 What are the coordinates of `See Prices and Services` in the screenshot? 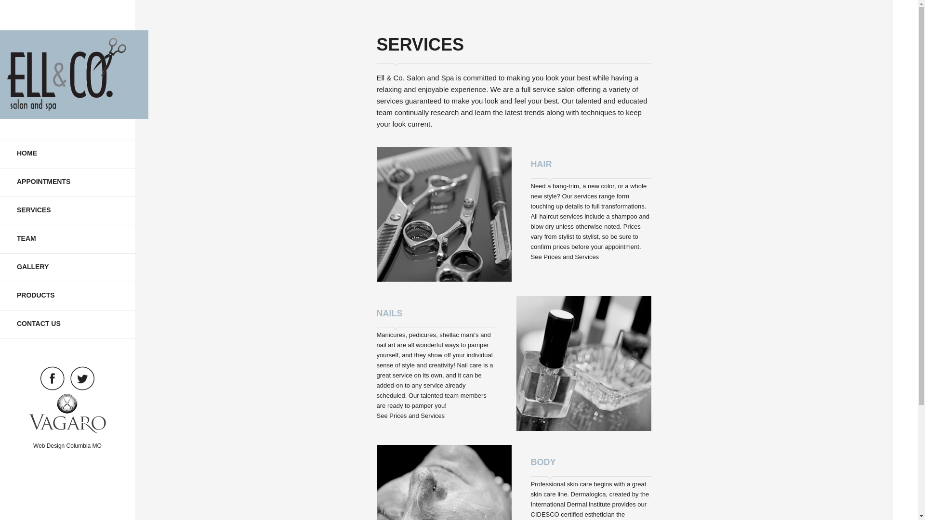 It's located at (410, 416).